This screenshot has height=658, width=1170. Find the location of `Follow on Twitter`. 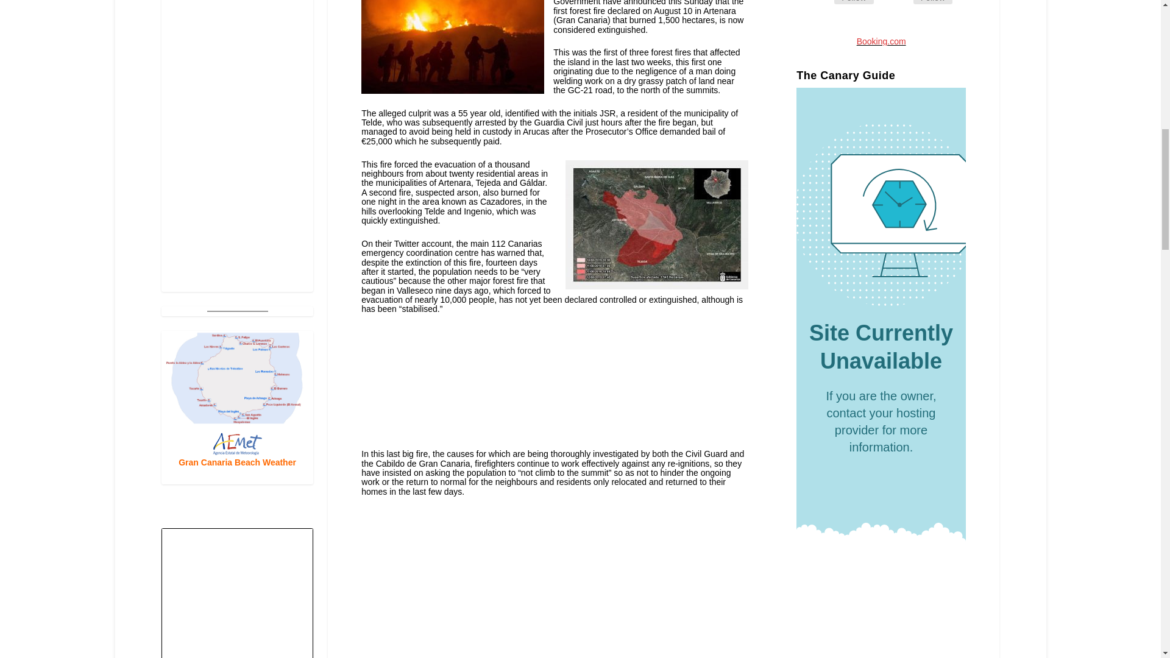

Follow on Twitter is located at coordinates (899, 4).